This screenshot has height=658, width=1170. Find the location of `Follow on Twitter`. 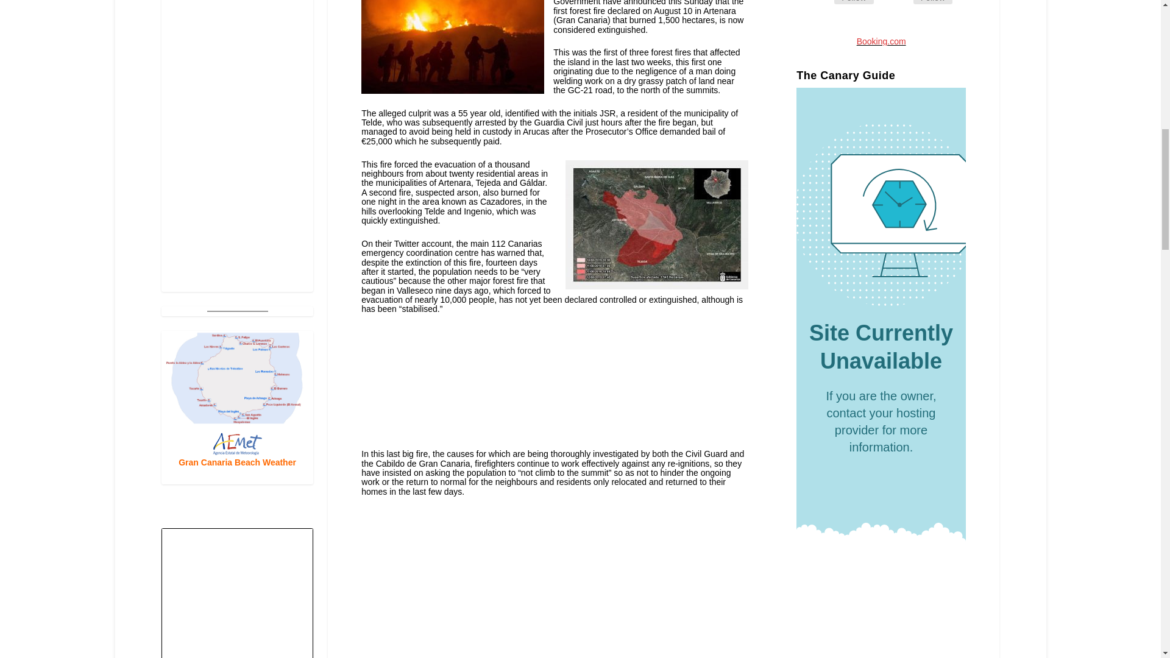

Follow on Twitter is located at coordinates (899, 4).